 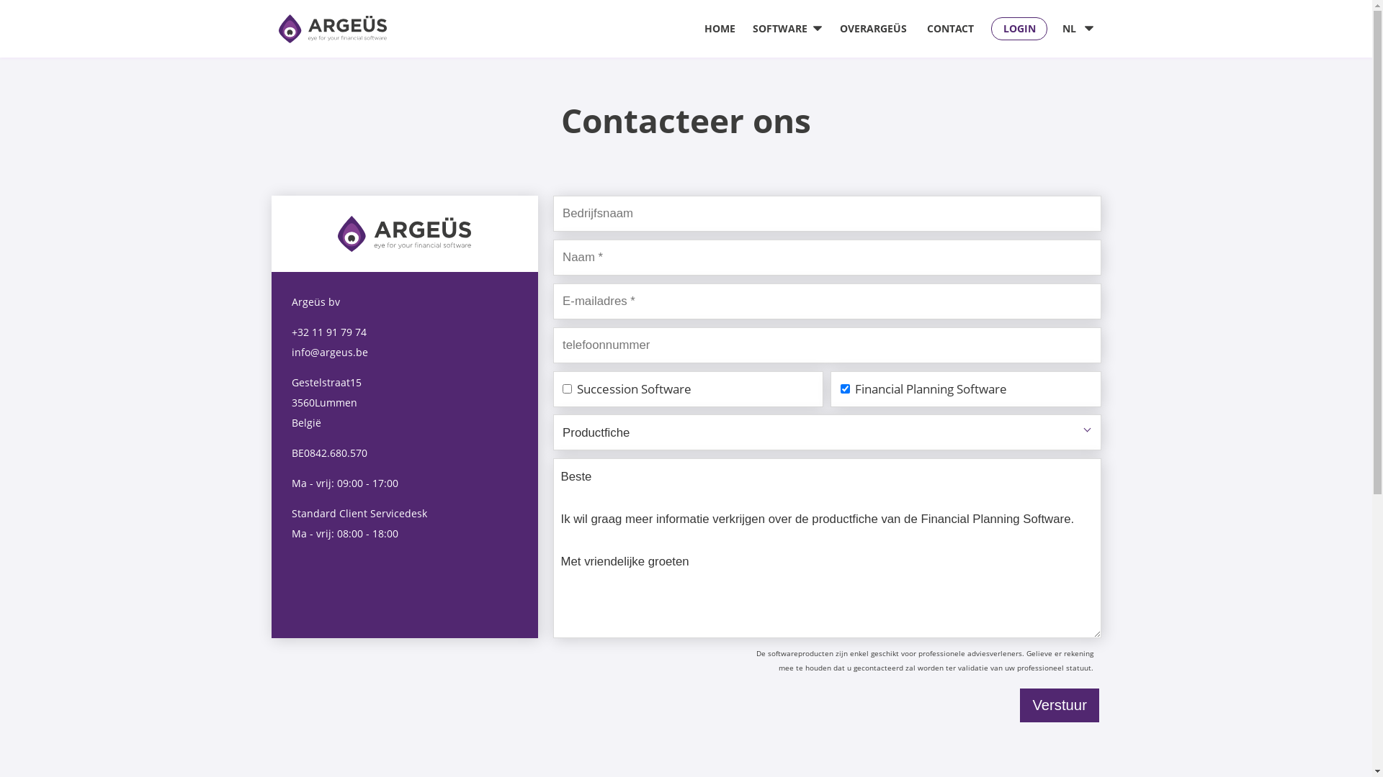 I want to click on +32 11 91 79 74, so click(x=328, y=332).